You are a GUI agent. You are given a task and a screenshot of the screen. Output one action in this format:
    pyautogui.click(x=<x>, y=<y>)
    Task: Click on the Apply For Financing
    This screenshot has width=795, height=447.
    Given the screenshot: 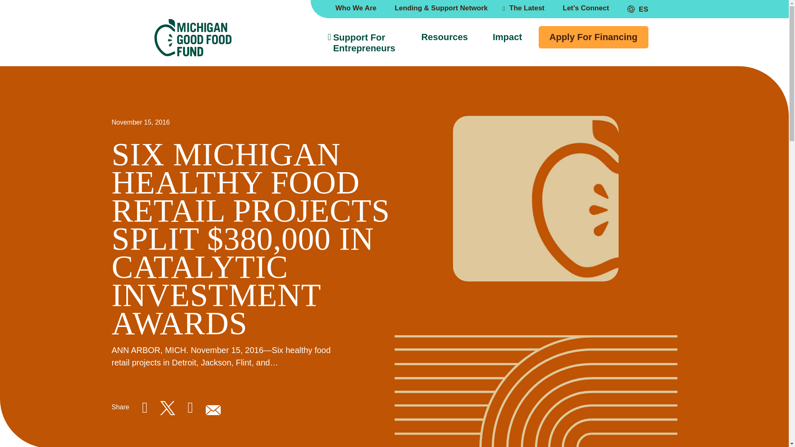 What is the action you would take?
    pyautogui.click(x=594, y=37)
    